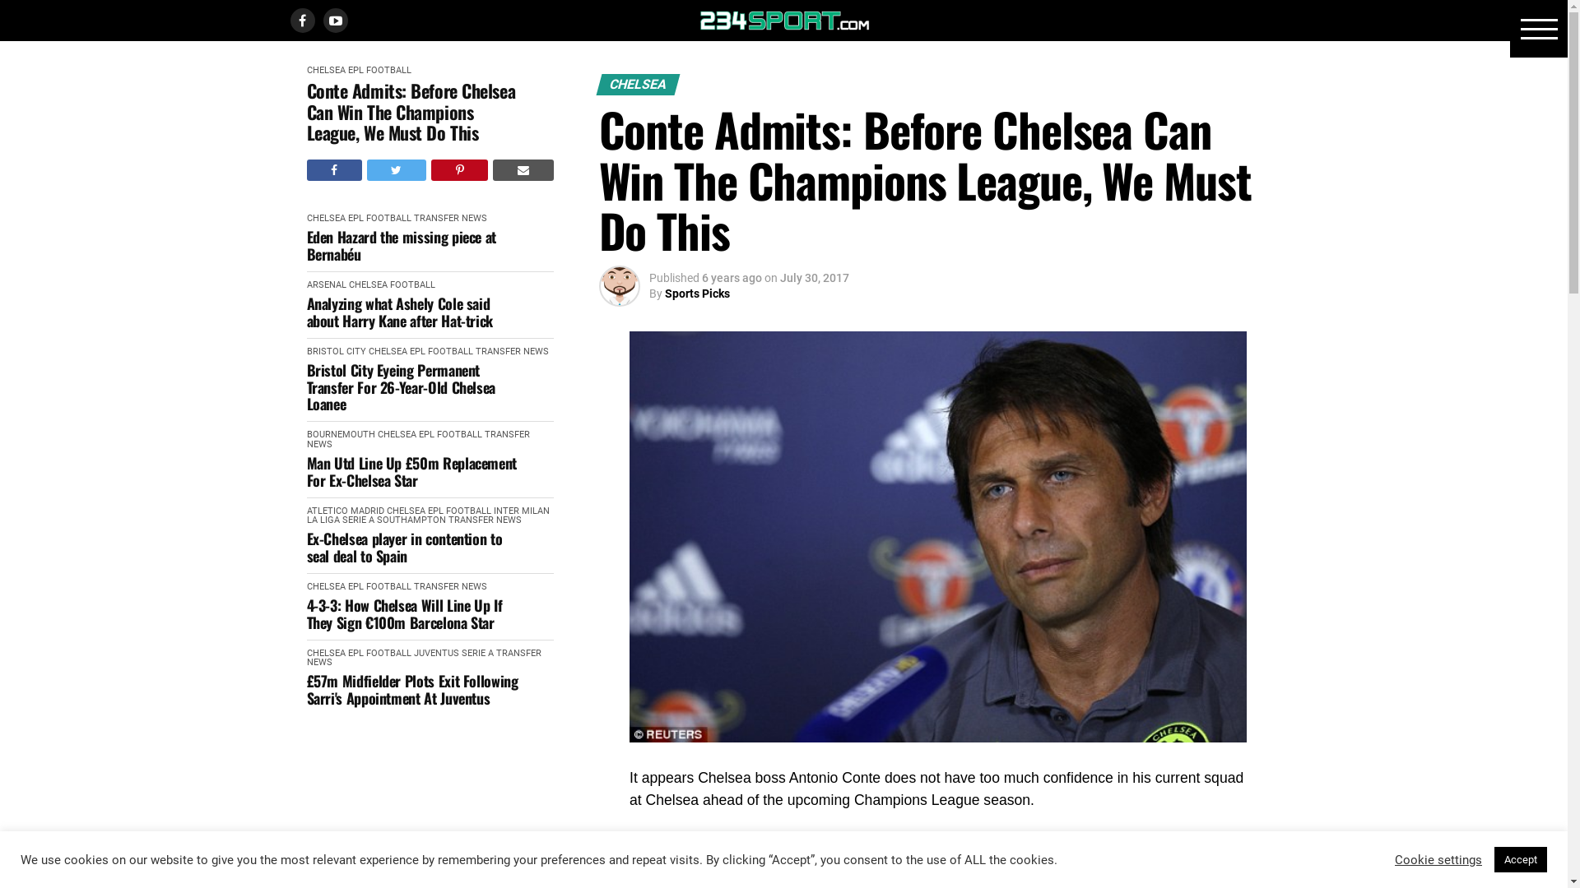 The width and height of the screenshot is (1580, 888). Describe the element at coordinates (436, 511) in the screenshot. I see `EPL` at that location.